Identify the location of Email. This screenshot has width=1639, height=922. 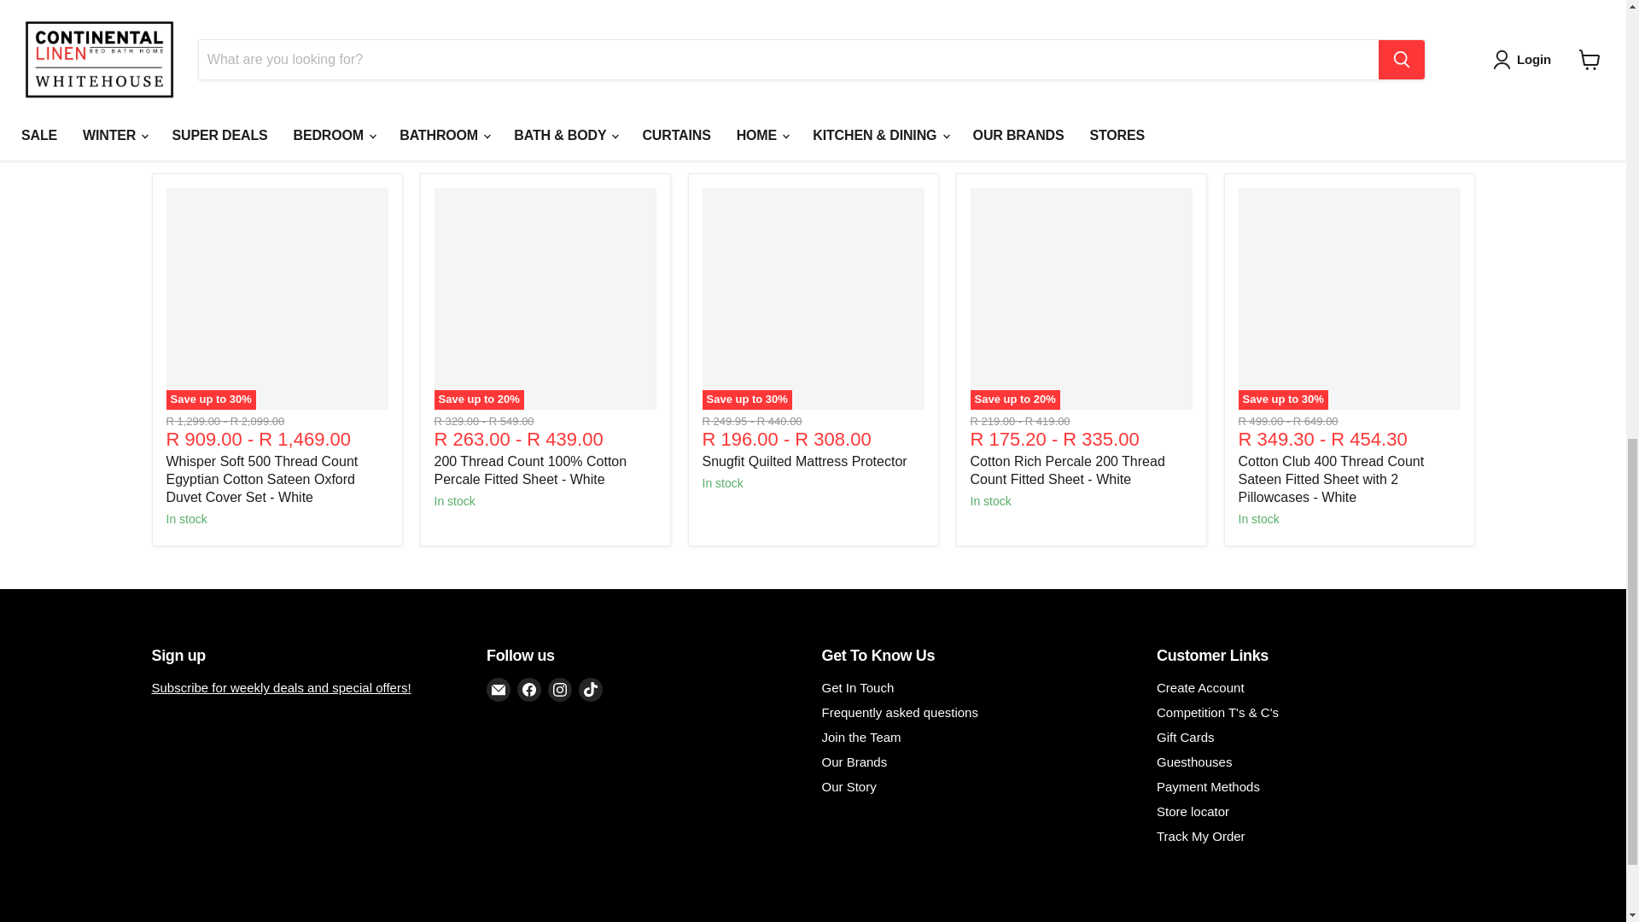
(499, 689).